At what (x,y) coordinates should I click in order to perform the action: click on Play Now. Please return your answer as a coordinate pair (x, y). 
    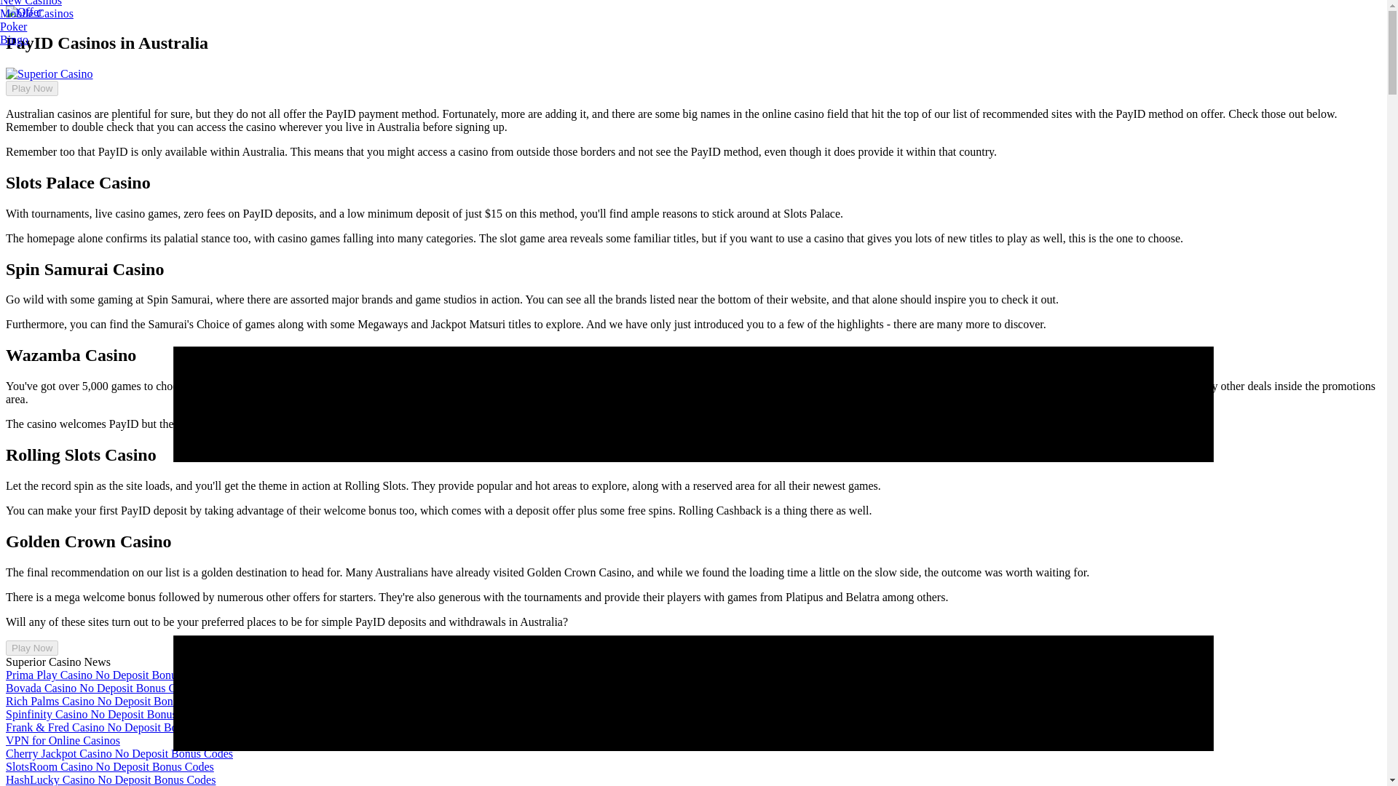
    Looking at the image, I should click on (32, 88).